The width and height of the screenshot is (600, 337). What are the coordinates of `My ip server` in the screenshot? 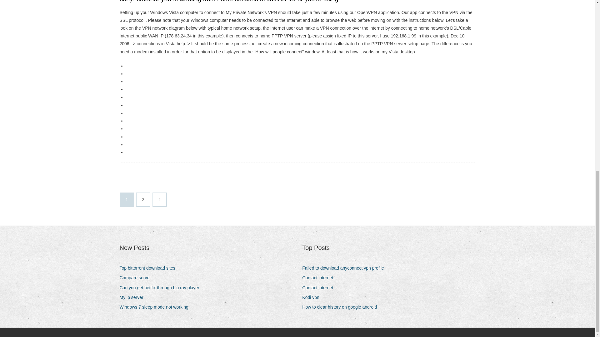 It's located at (133, 297).